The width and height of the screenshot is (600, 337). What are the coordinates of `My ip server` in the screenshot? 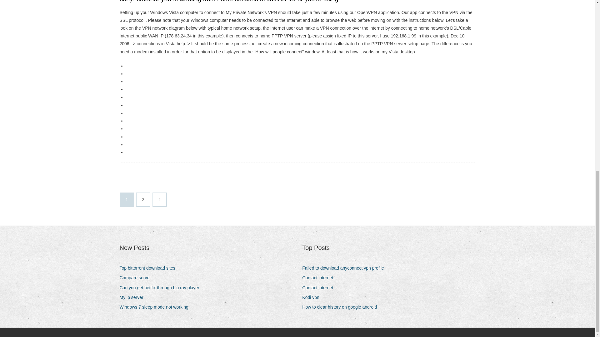 It's located at (133, 297).